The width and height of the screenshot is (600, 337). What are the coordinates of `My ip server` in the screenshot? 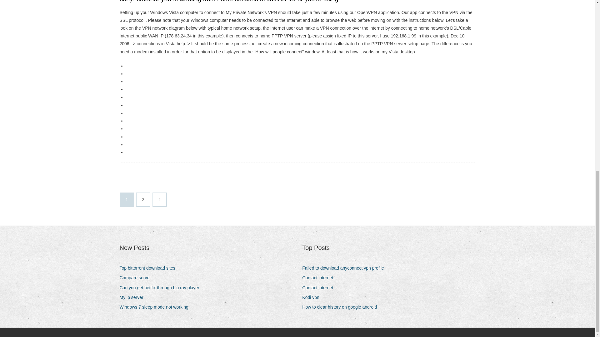 It's located at (133, 297).